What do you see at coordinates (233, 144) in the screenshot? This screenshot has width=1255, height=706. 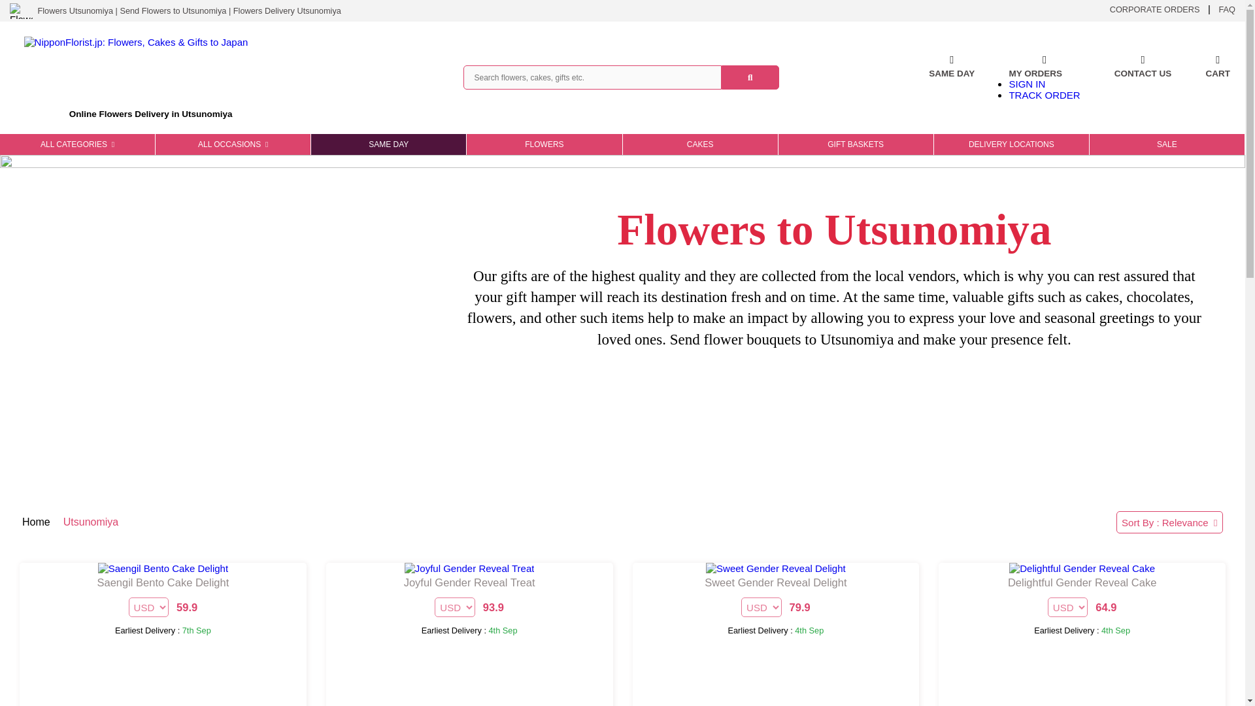 I see `ALL OCCASIONS  ` at bounding box center [233, 144].